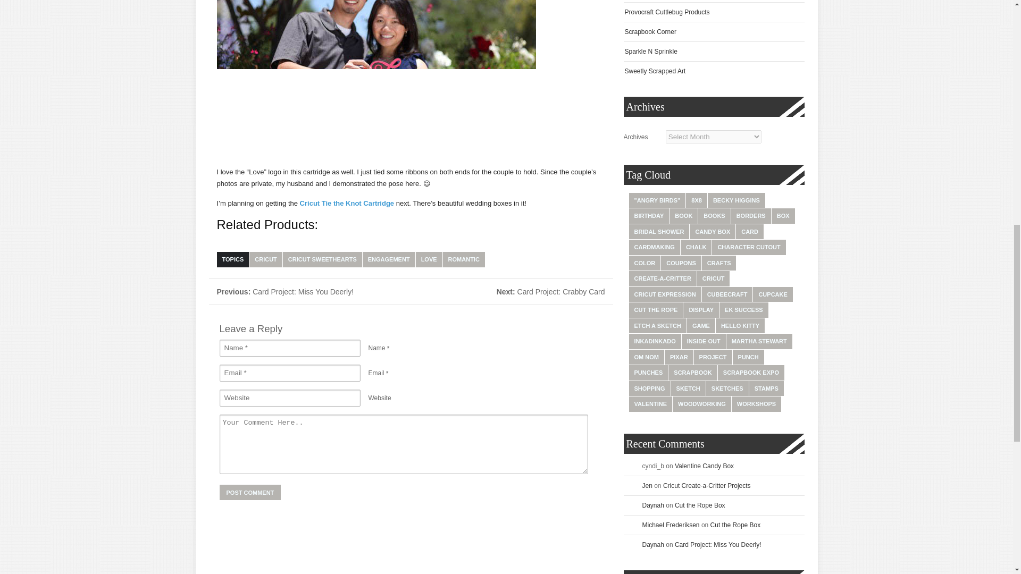  Describe the element at coordinates (285, 292) in the screenshot. I see `Previous: Card Project: Miss You Deerly!` at that location.